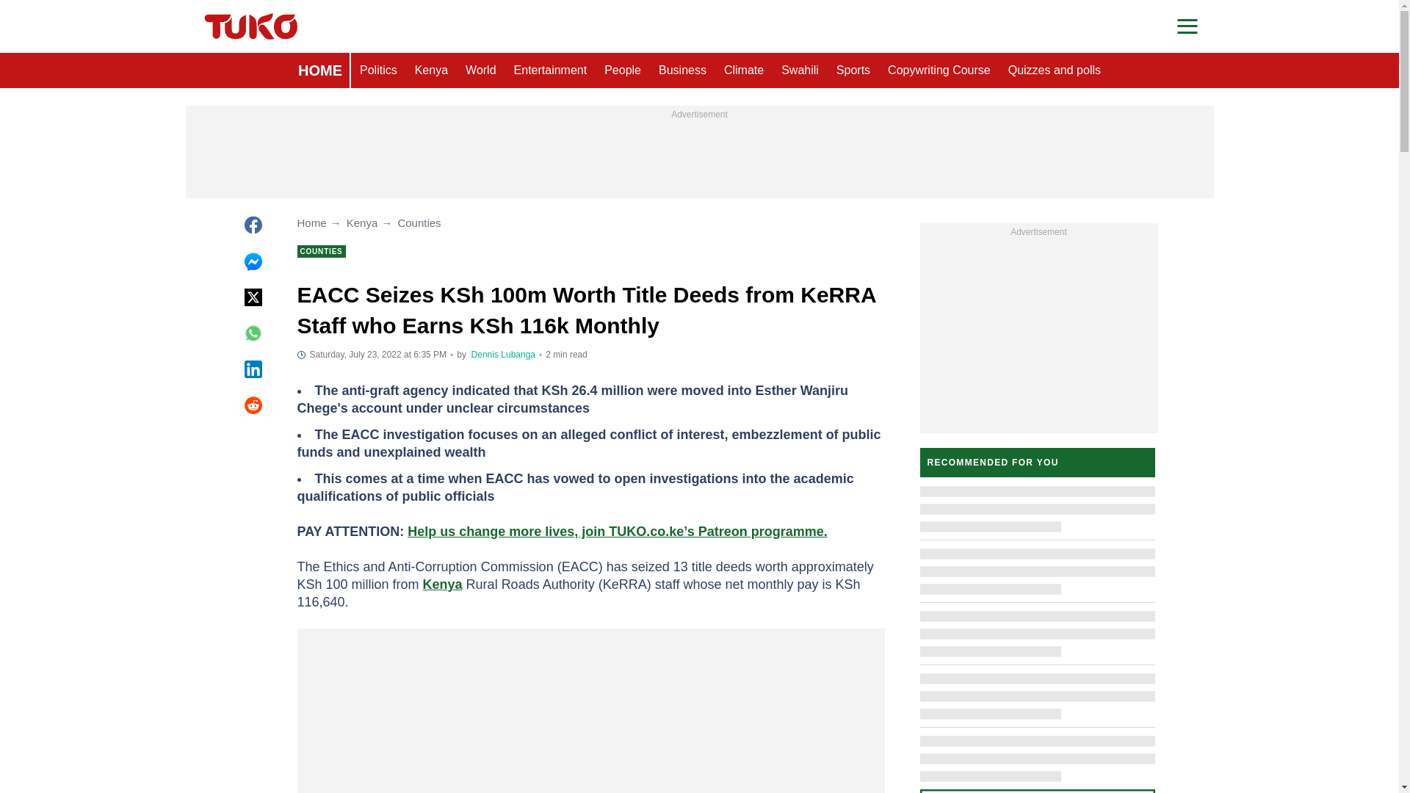 The height and width of the screenshot is (793, 1410). I want to click on Business, so click(682, 70).